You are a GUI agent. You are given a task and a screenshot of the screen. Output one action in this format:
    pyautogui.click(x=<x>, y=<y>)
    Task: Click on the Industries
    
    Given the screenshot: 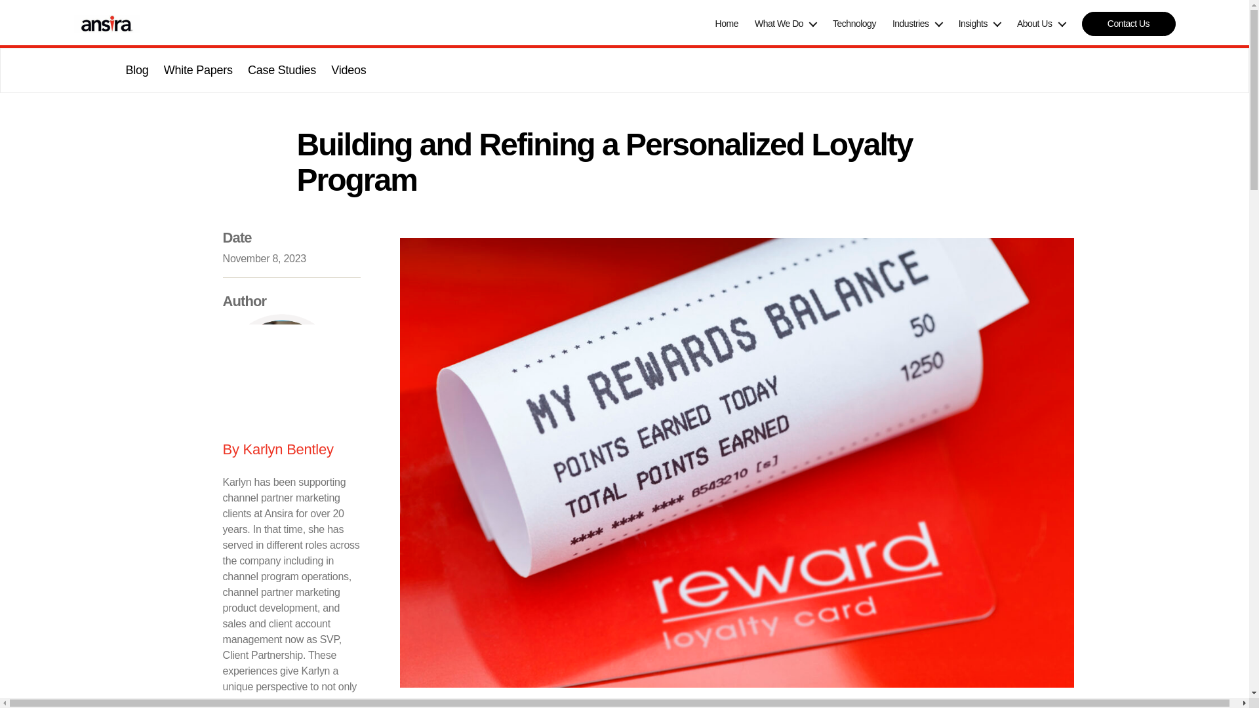 What is the action you would take?
    pyautogui.click(x=917, y=24)
    